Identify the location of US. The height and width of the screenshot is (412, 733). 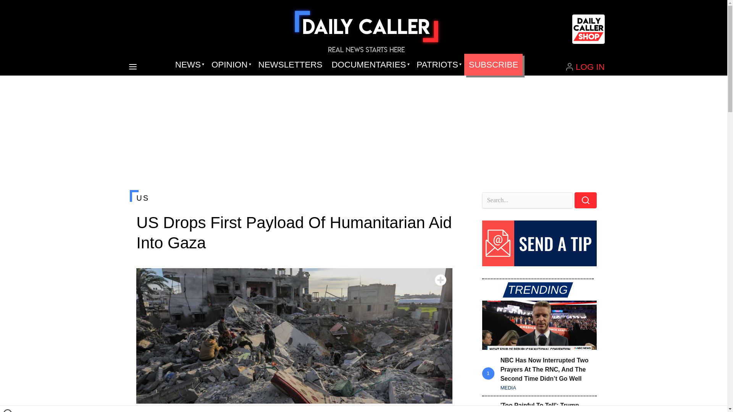
(294, 198).